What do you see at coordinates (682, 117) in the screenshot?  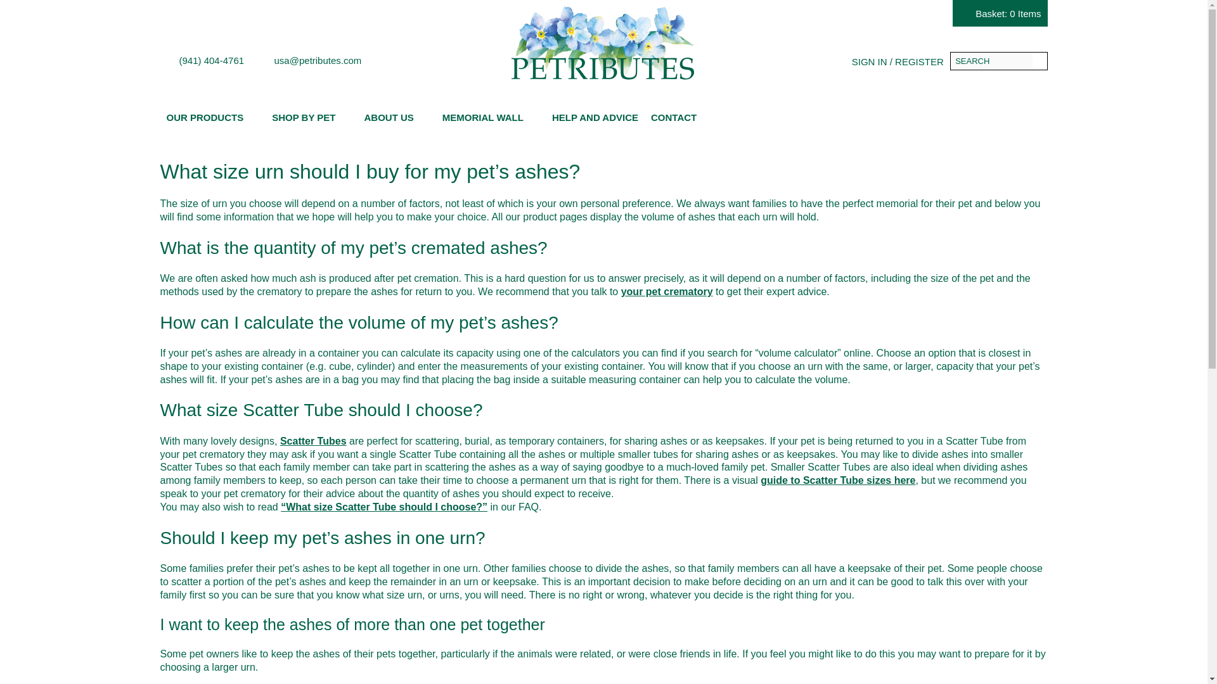 I see `CONTACT` at bounding box center [682, 117].